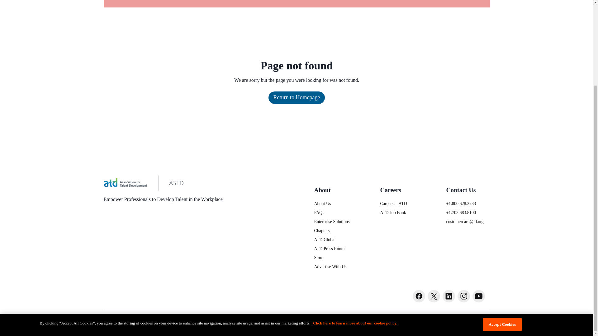  What do you see at coordinates (470, 318) in the screenshot?
I see `Cookie Policy` at bounding box center [470, 318].